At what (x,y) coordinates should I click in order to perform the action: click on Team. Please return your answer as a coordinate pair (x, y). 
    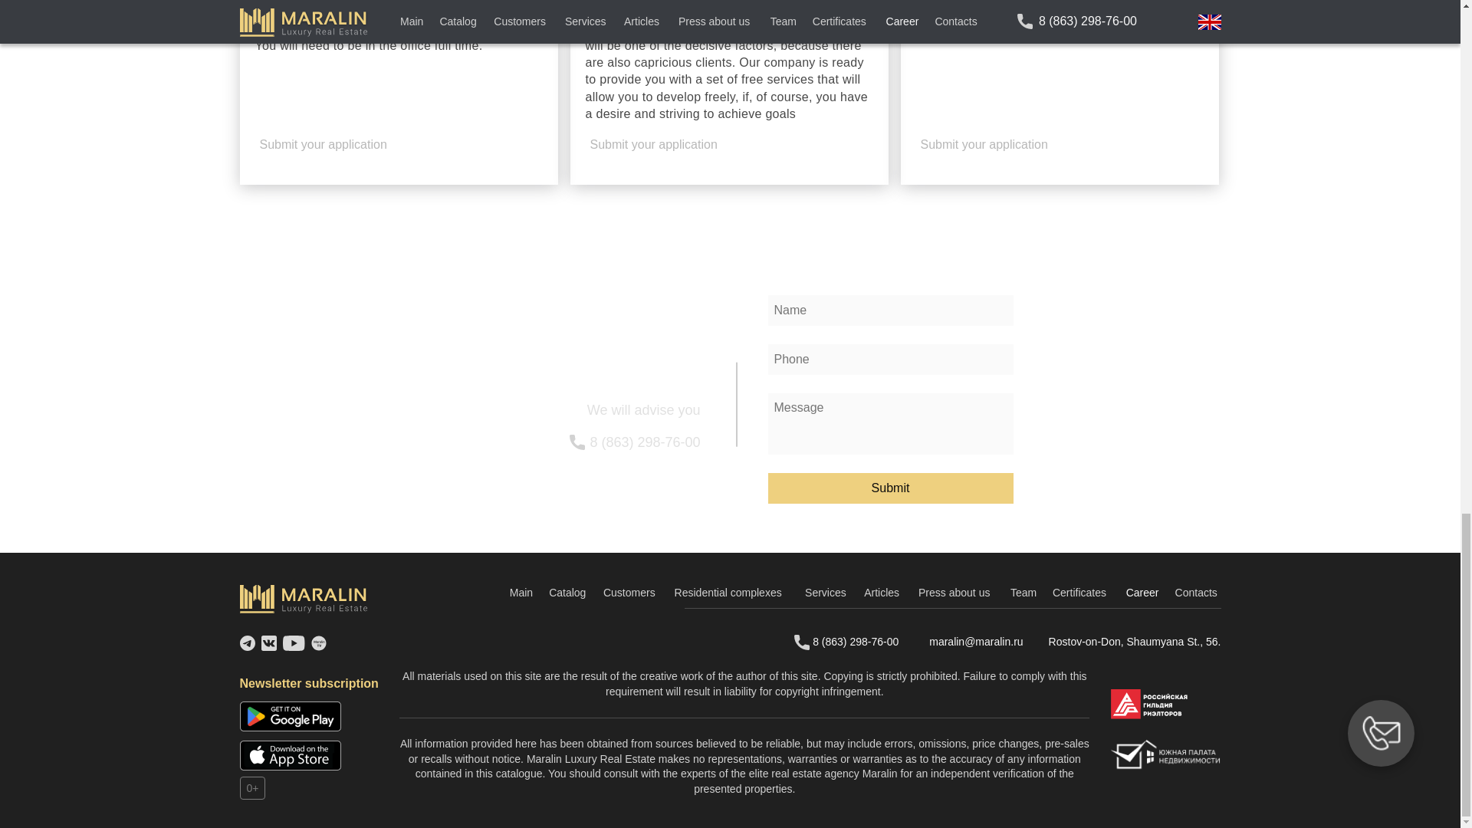
    Looking at the image, I should click on (1024, 593).